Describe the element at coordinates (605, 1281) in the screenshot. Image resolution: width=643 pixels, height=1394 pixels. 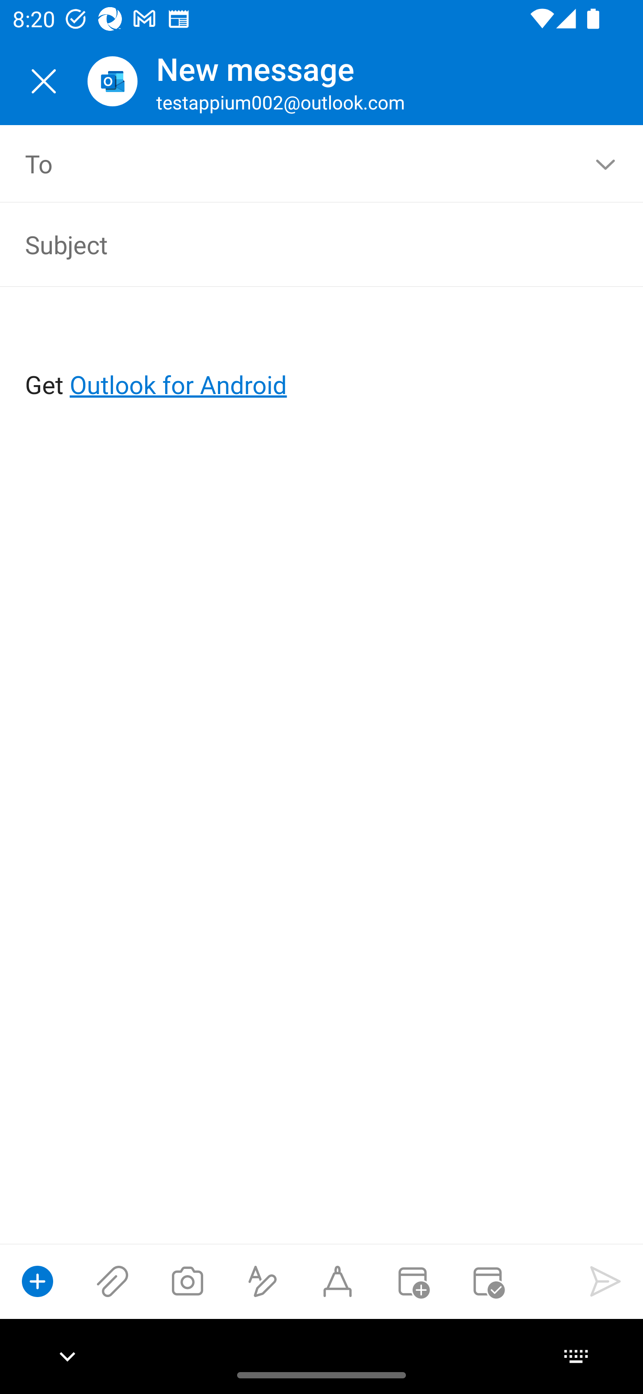
I see `Send` at that location.